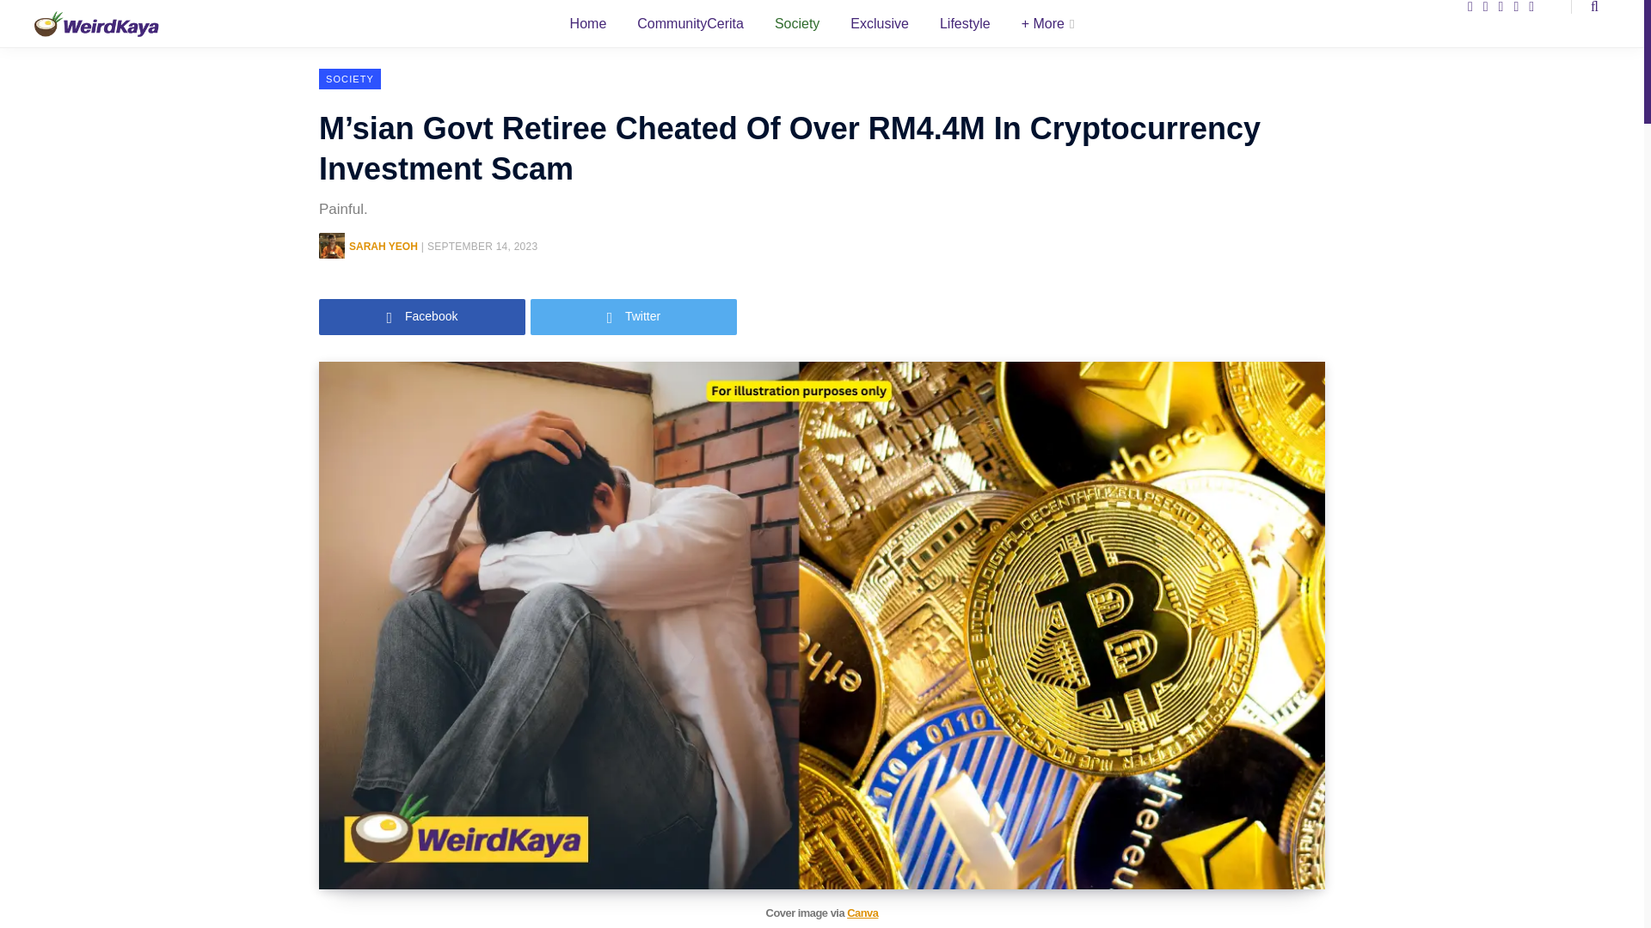 This screenshot has height=928, width=1651. What do you see at coordinates (797, 24) in the screenshot?
I see `Society` at bounding box center [797, 24].